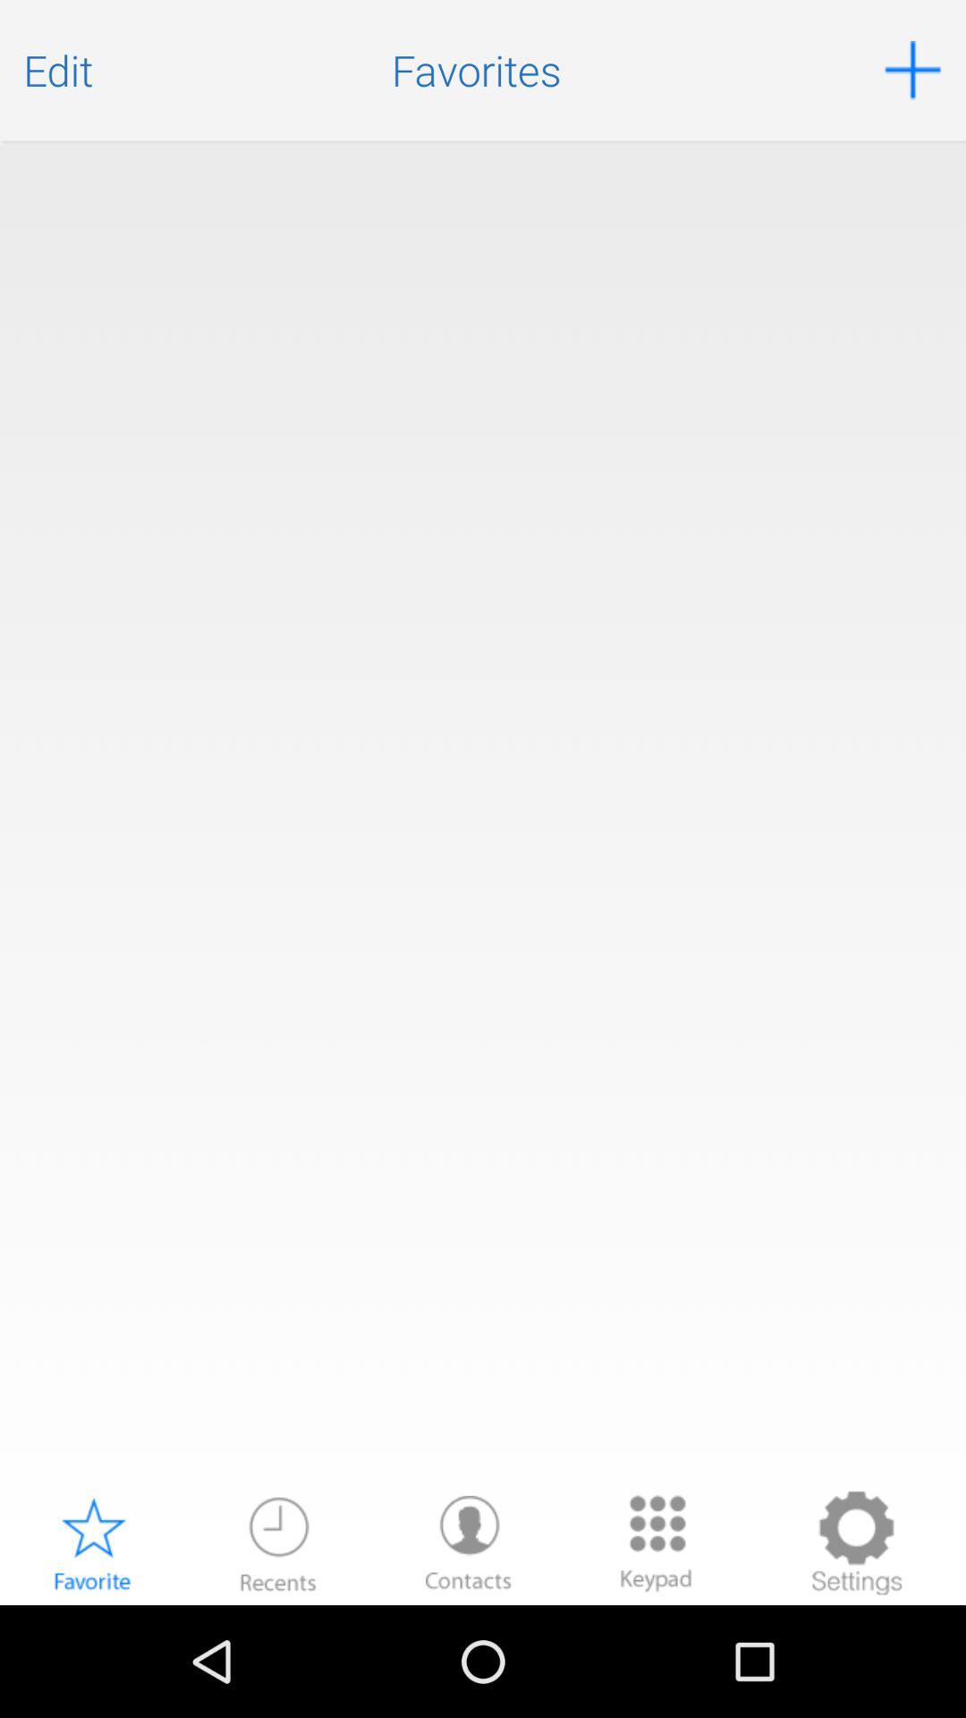 This screenshot has width=966, height=1718. What do you see at coordinates (483, 814) in the screenshot?
I see `text box` at bounding box center [483, 814].